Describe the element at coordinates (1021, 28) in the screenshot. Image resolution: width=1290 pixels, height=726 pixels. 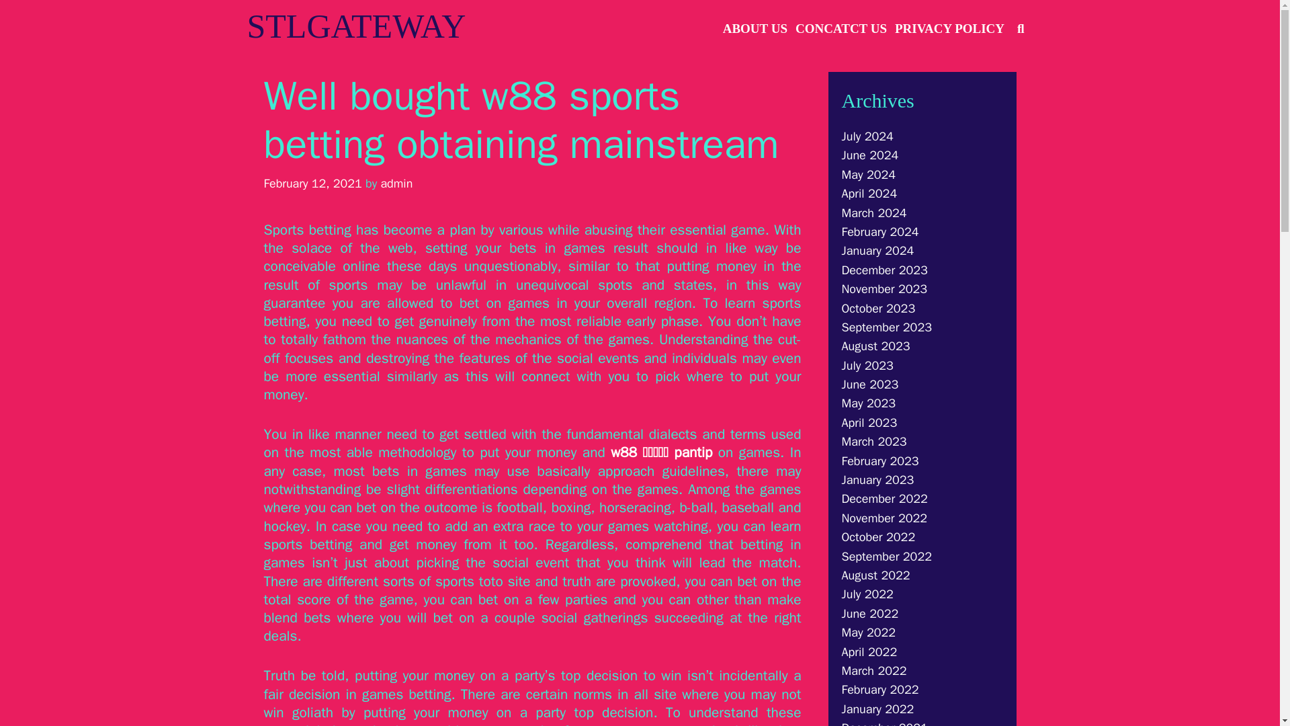
I see `SEARCH` at that location.